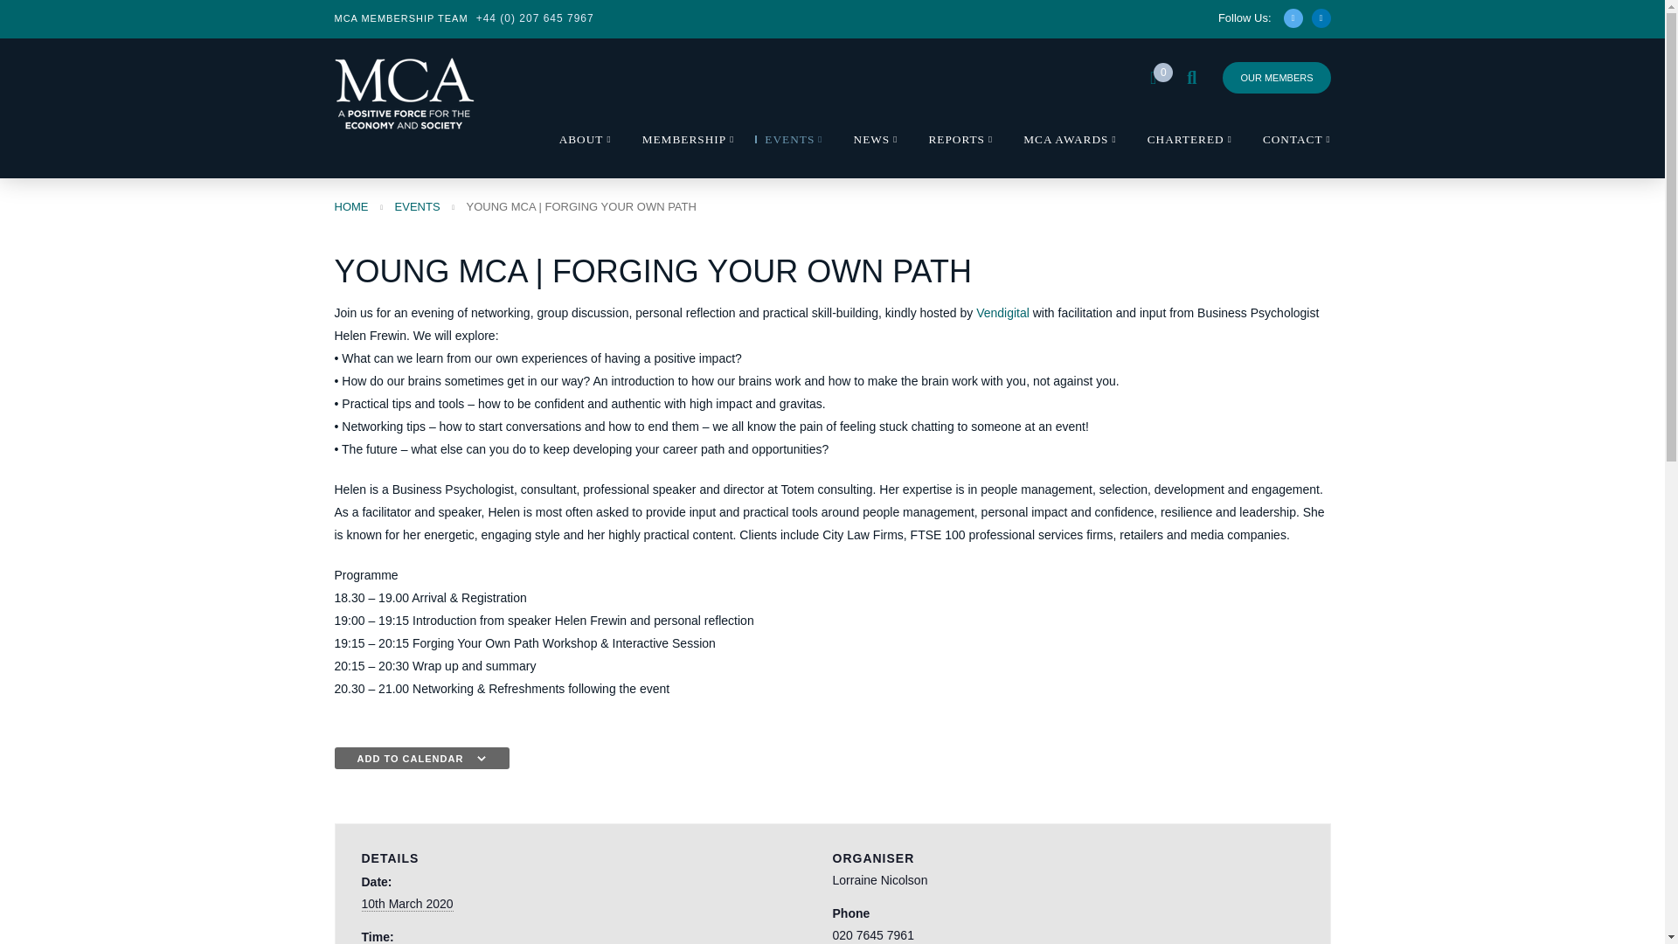 Image resolution: width=1678 pixels, height=944 pixels. What do you see at coordinates (1276, 77) in the screenshot?
I see `OUR MEMBERS` at bounding box center [1276, 77].